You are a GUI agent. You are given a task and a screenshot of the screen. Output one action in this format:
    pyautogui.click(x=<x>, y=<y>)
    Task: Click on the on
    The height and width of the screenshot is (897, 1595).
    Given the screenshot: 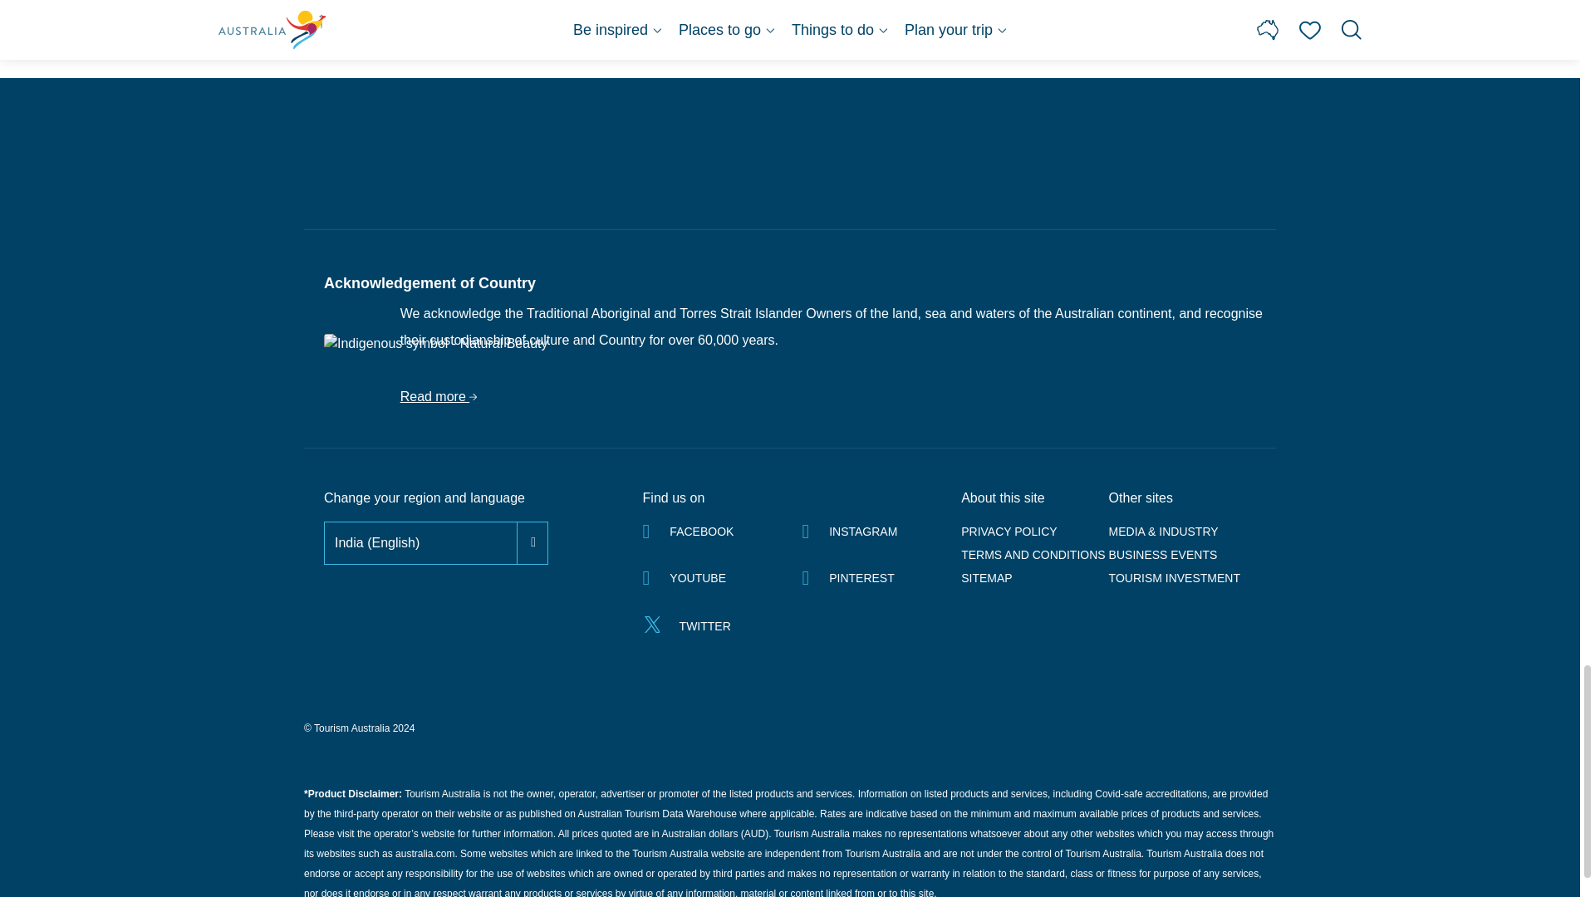 What is the action you would take?
    pyautogui.click(x=326, y=523)
    